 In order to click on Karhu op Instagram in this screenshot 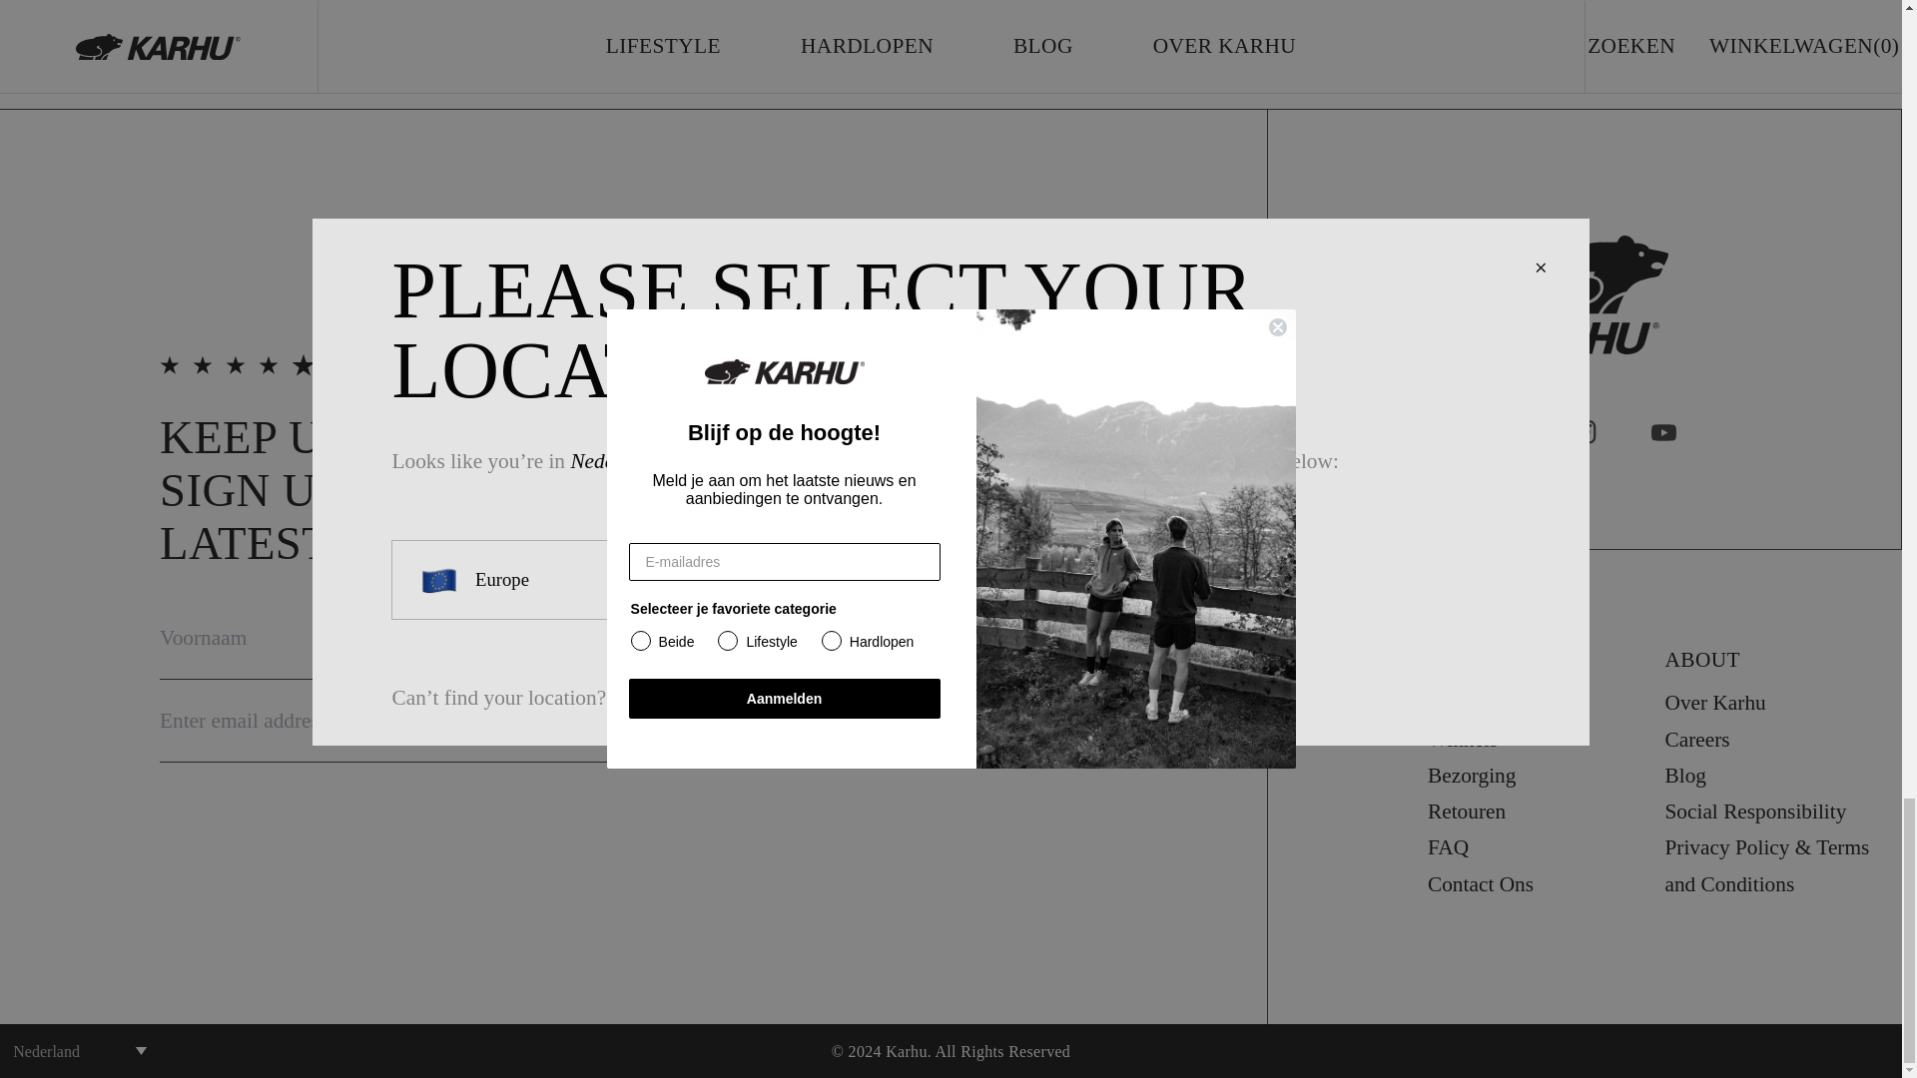, I will do `click(1584, 433)`.